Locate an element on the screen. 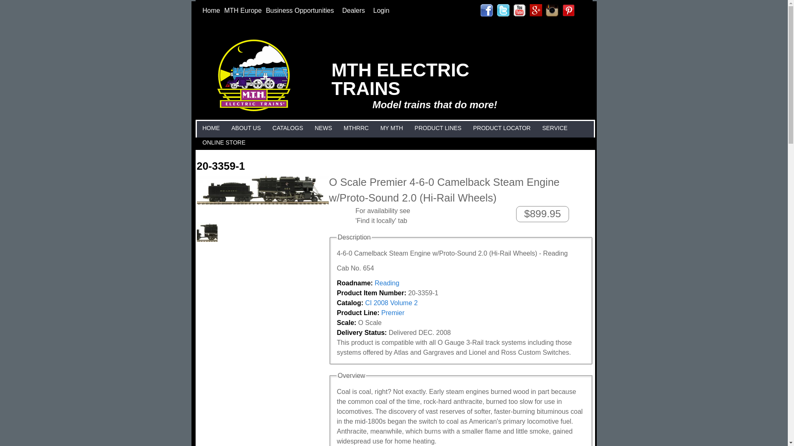 The height and width of the screenshot is (446, 794). HOME is located at coordinates (210, 128).